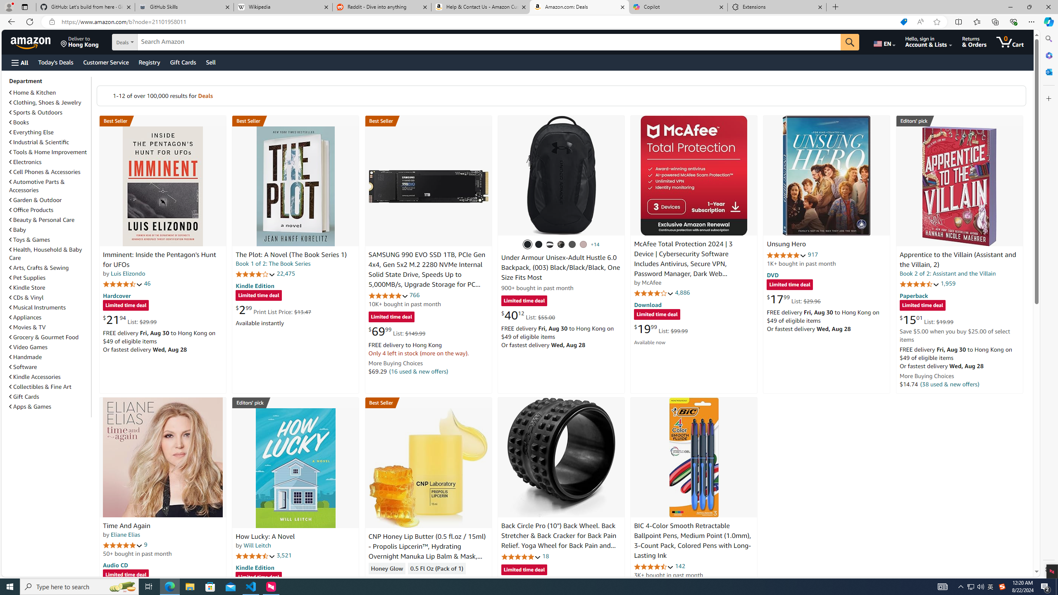 The width and height of the screenshot is (1058, 595). I want to click on The Plot: A Novel (The Book Series 1), so click(295, 186).